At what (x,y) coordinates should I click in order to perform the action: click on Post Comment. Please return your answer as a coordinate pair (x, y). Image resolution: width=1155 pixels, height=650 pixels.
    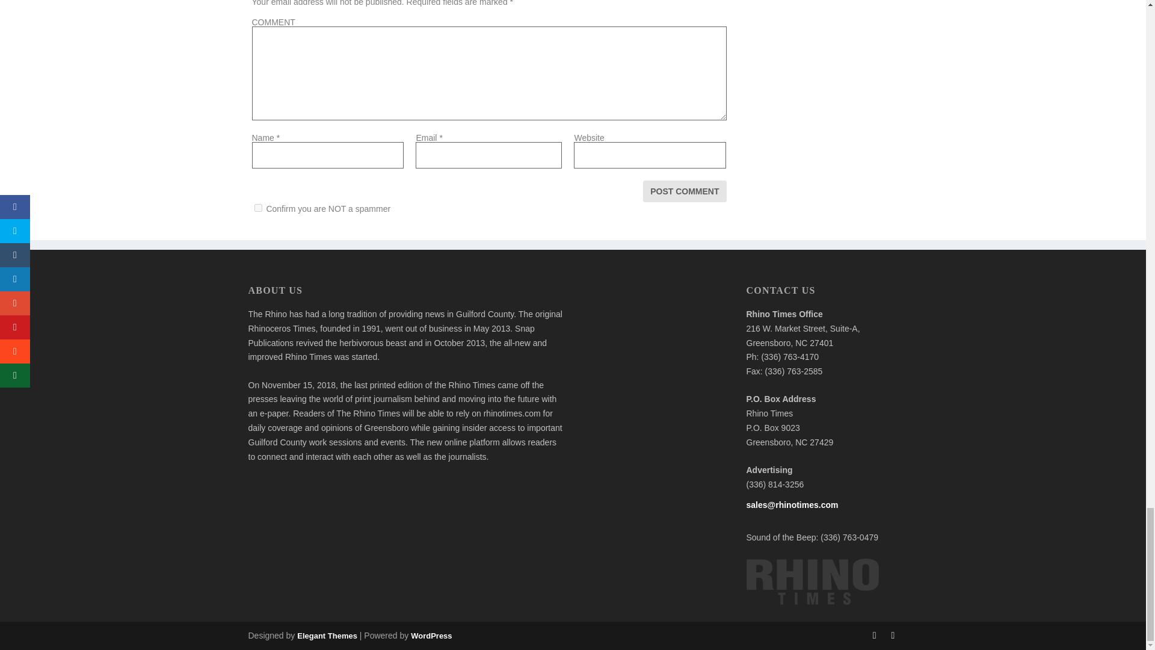
    Looking at the image, I should click on (685, 191).